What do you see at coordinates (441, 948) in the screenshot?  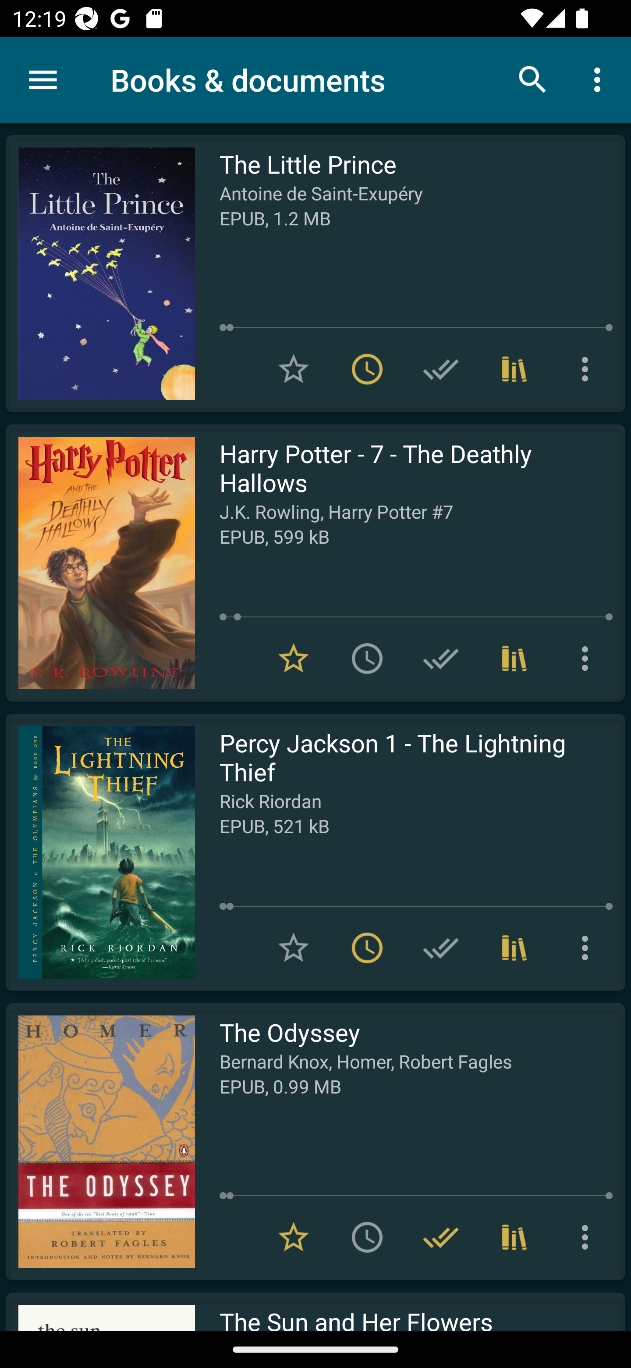 I see `Add to Have read` at bounding box center [441, 948].